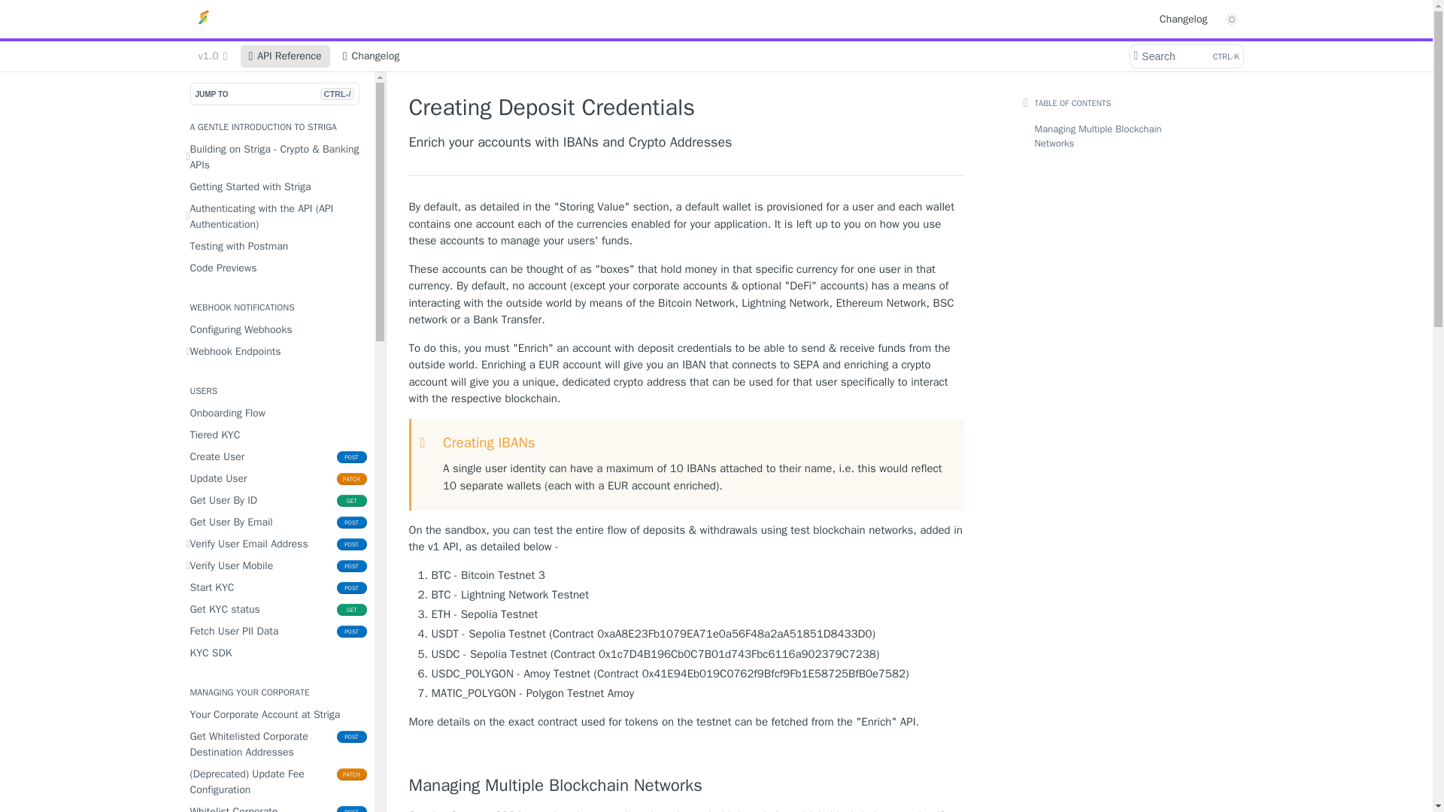  Describe the element at coordinates (1183, 18) in the screenshot. I see `Changelog` at that location.